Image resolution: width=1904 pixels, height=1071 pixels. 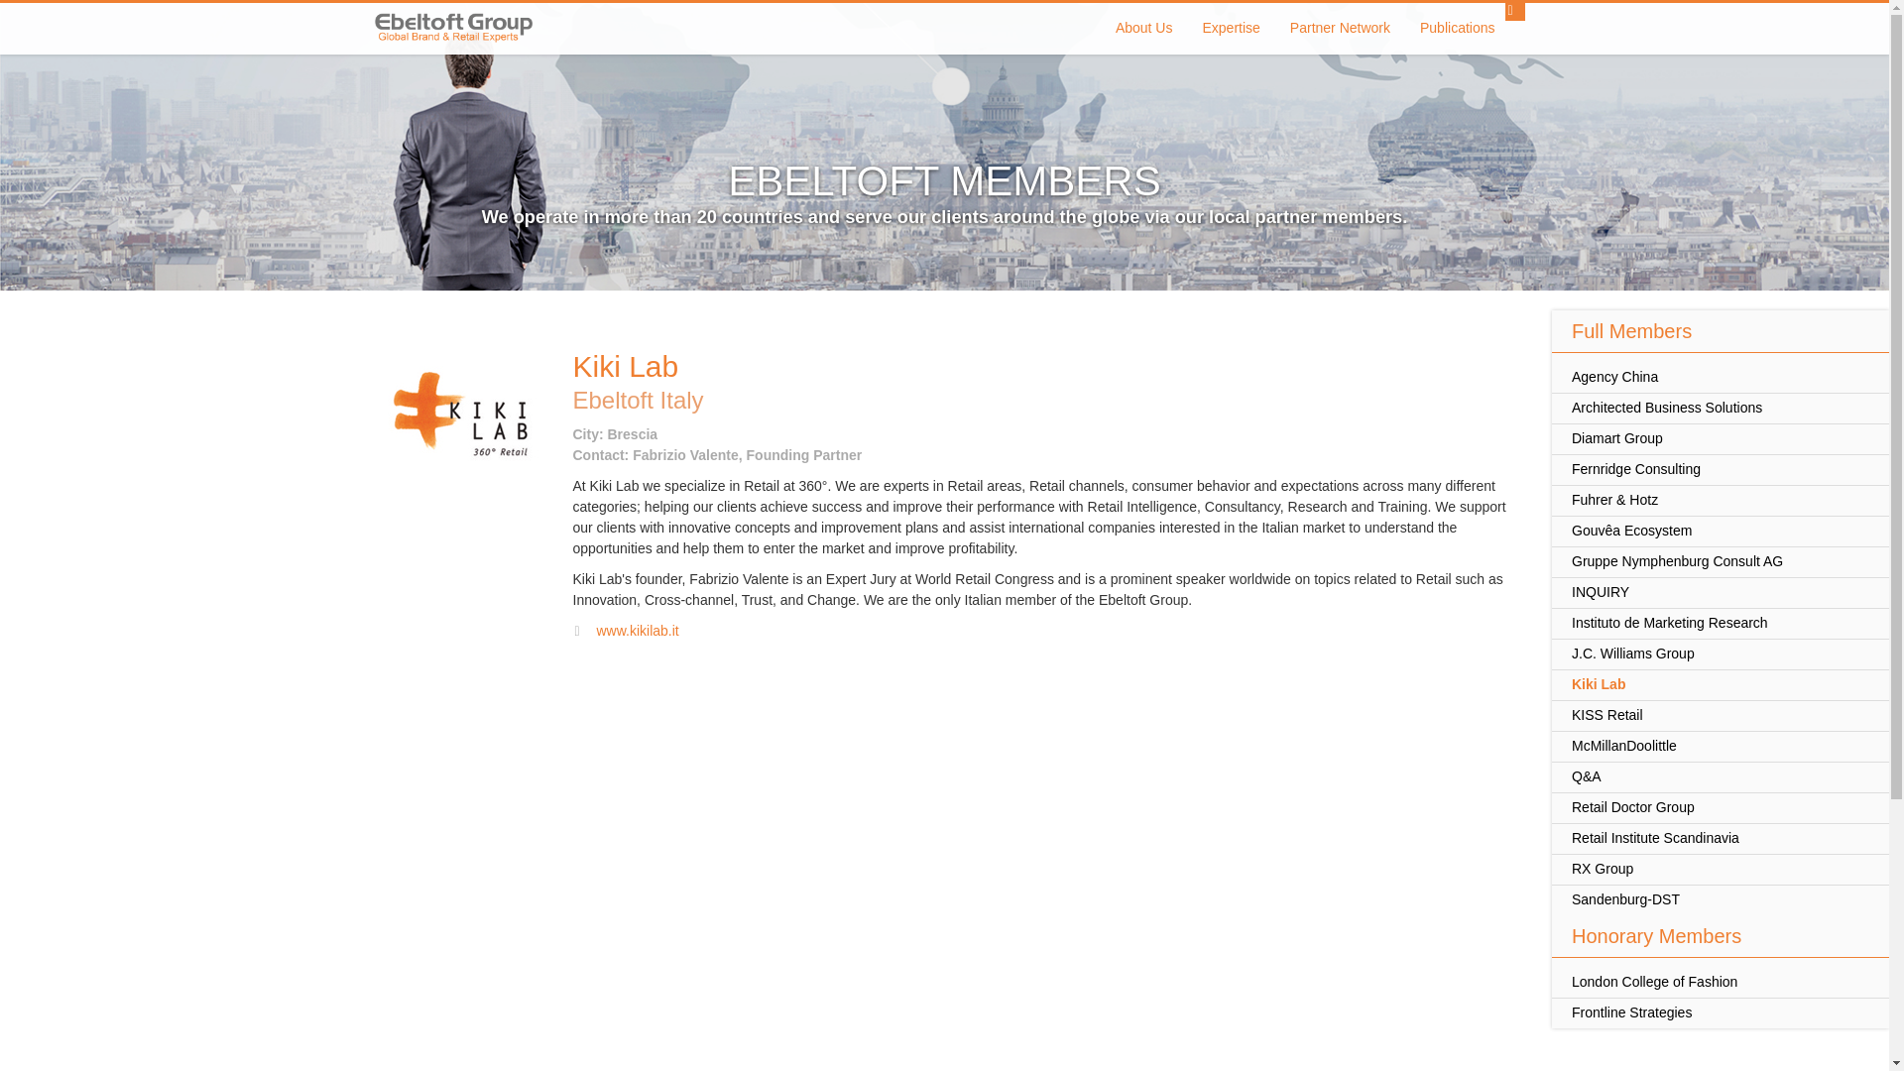 I want to click on Expertise, so click(x=1230, y=29).